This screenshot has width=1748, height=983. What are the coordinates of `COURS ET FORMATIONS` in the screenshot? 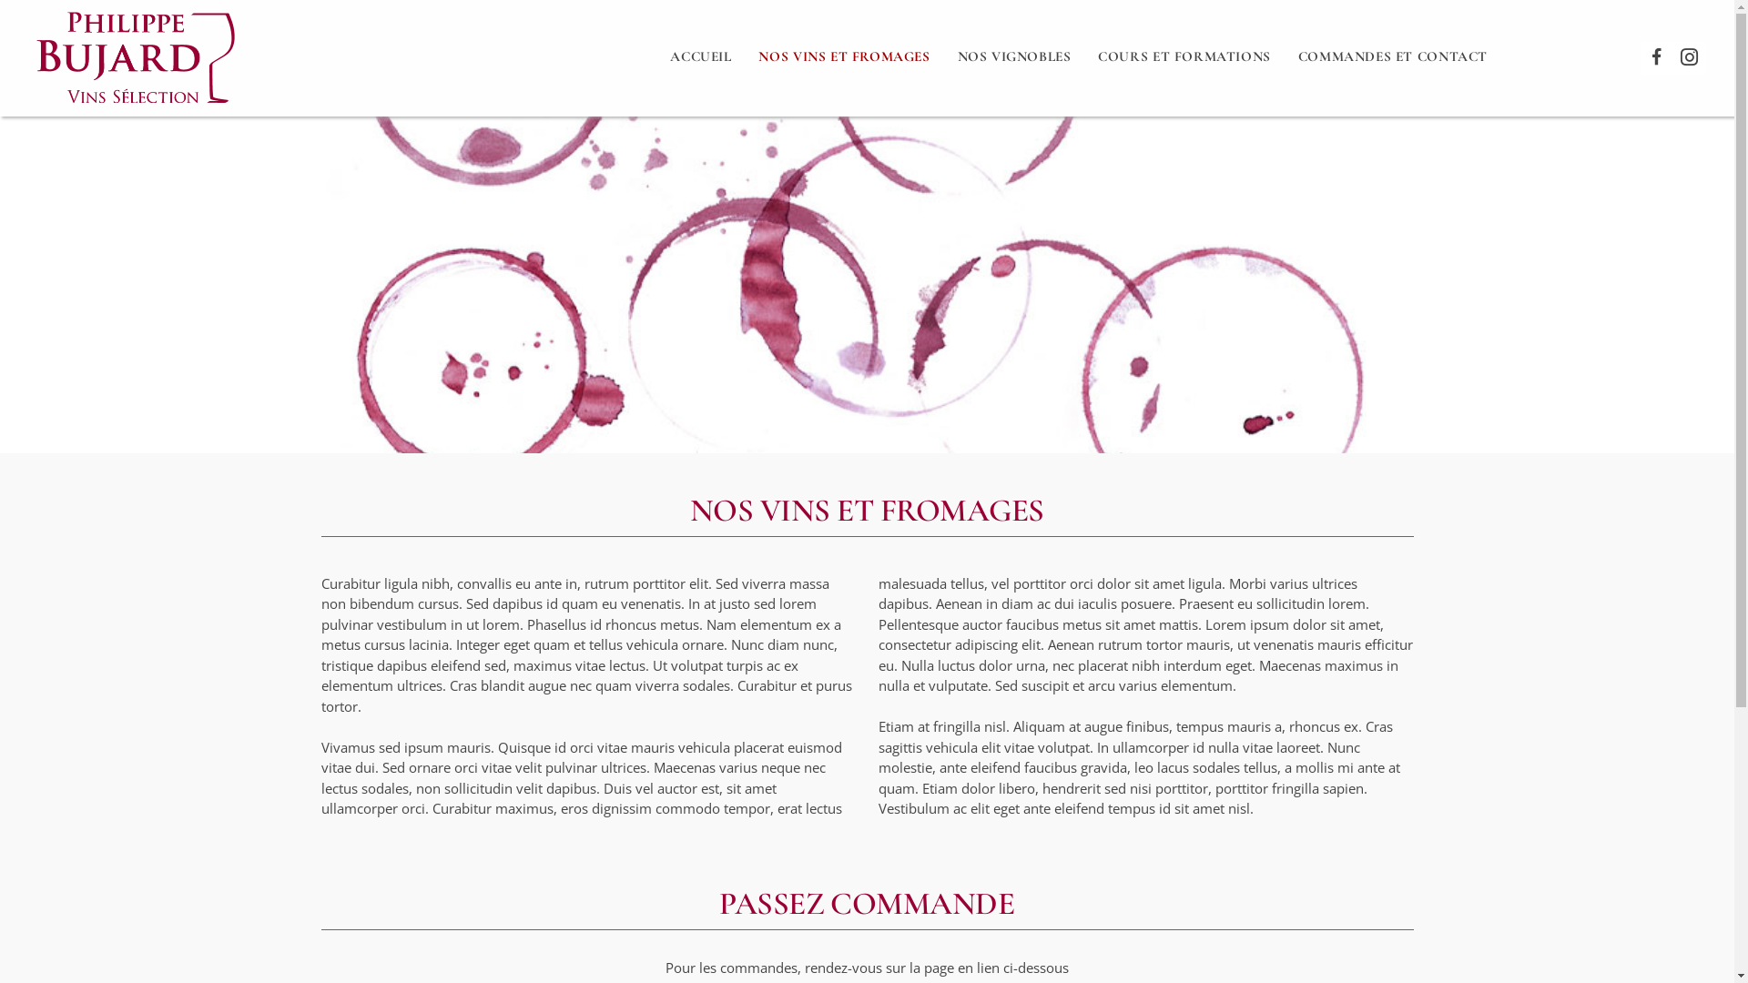 It's located at (1184, 56).